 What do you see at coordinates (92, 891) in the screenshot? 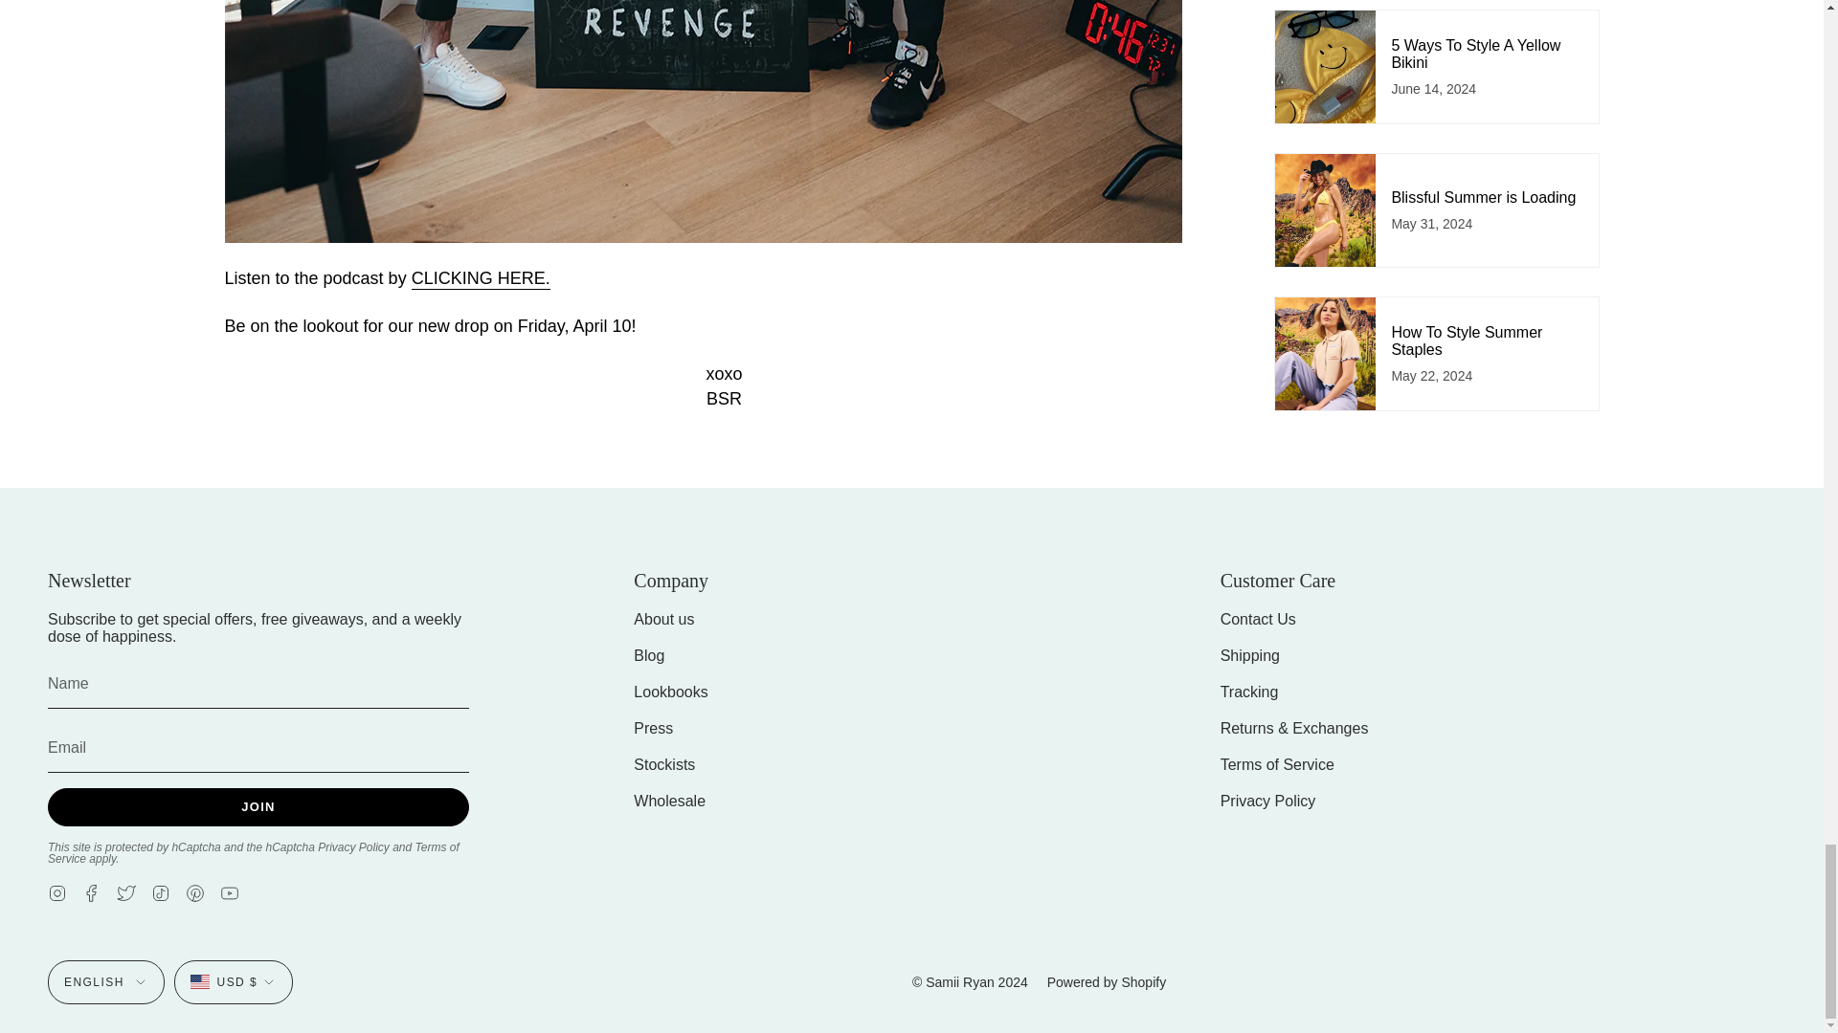
I see `Samii Ryan  on Facebook` at bounding box center [92, 891].